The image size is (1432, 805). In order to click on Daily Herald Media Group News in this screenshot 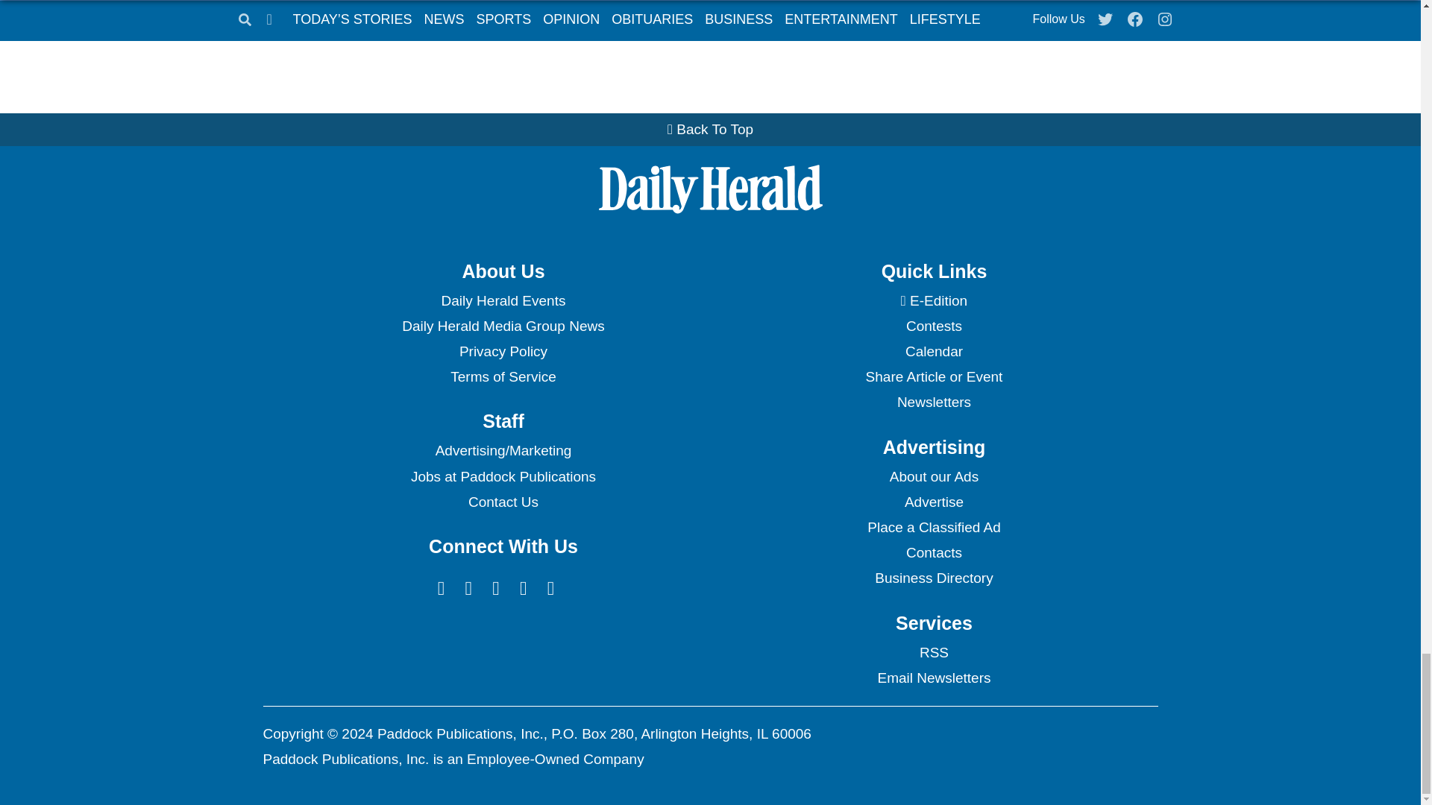, I will do `click(503, 326)`.